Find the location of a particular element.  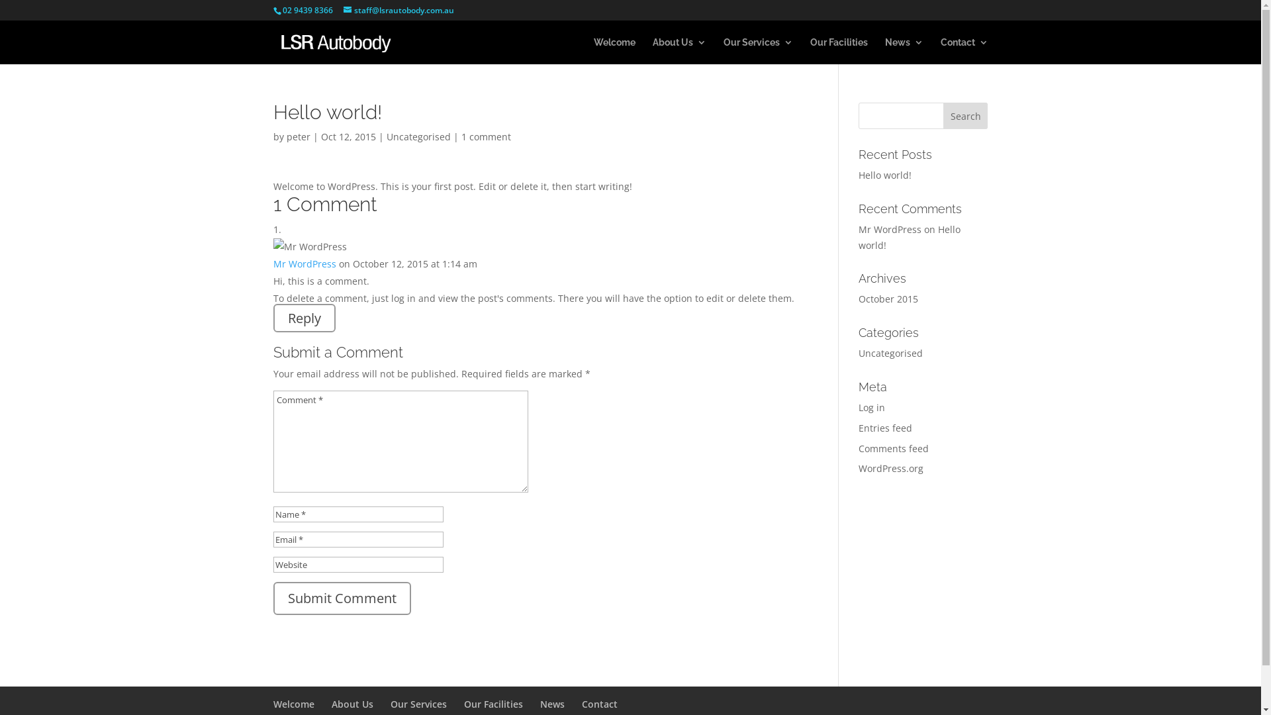

News is located at coordinates (552, 704).